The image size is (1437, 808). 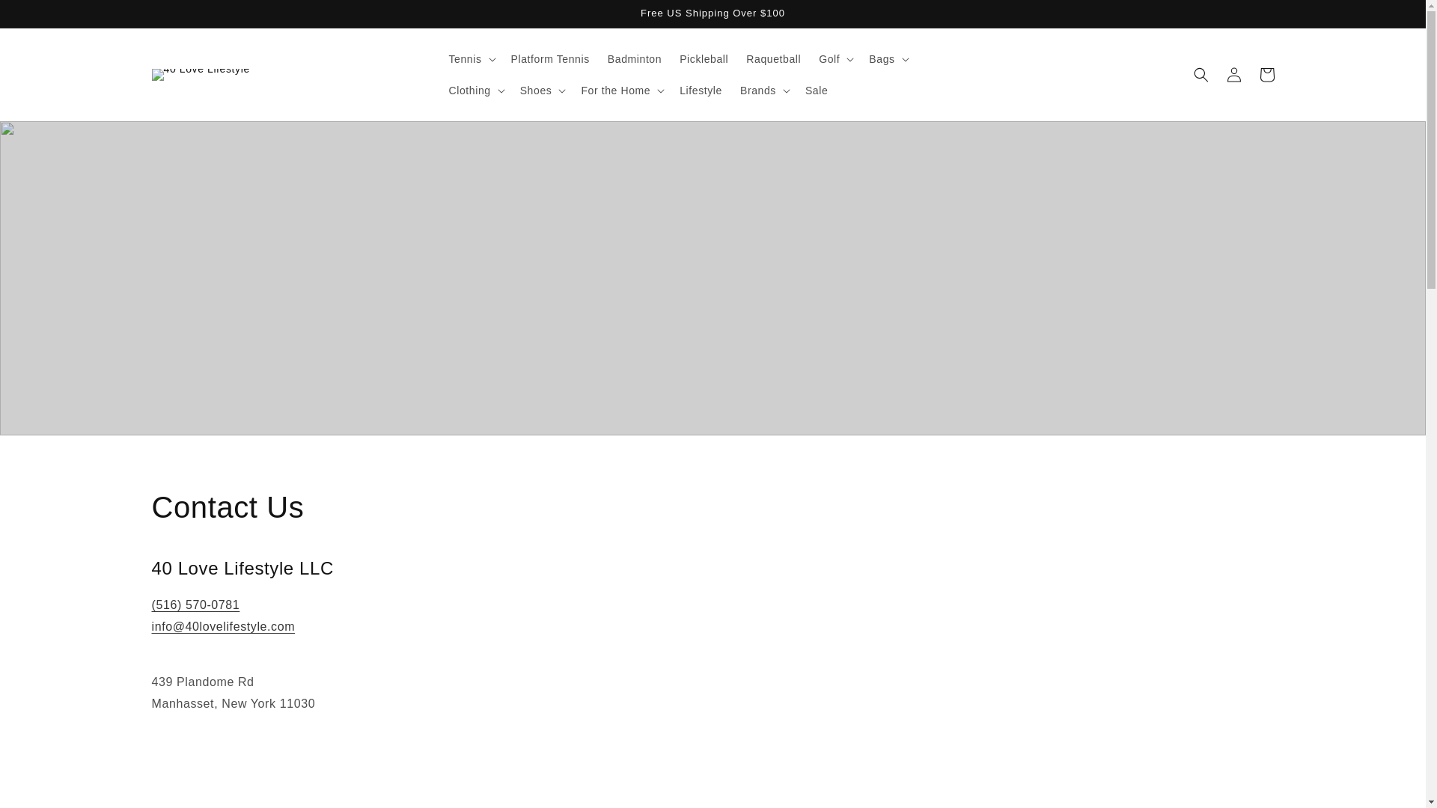 I want to click on Sale, so click(x=817, y=91).